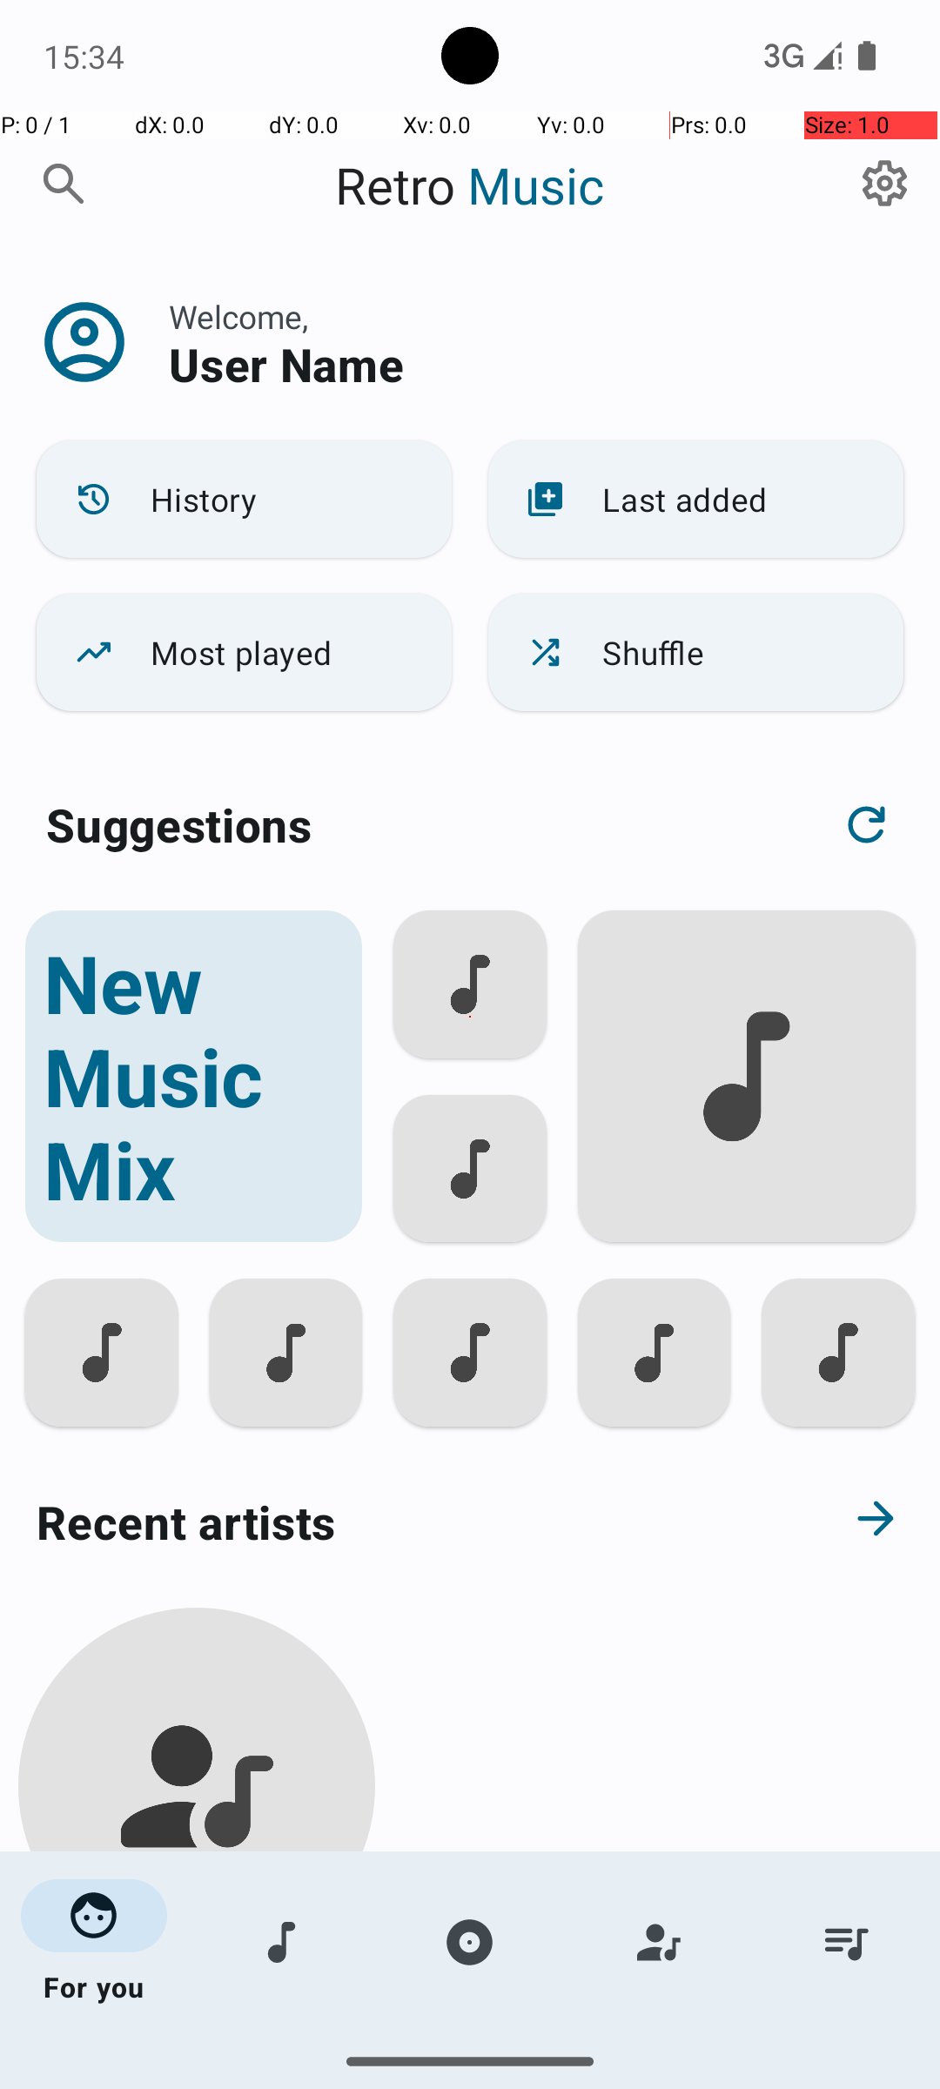 The height and width of the screenshot is (2089, 940). What do you see at coordinates (286, 364) in the screenshot?
I see `User Name` at bounding box center [286, 364].